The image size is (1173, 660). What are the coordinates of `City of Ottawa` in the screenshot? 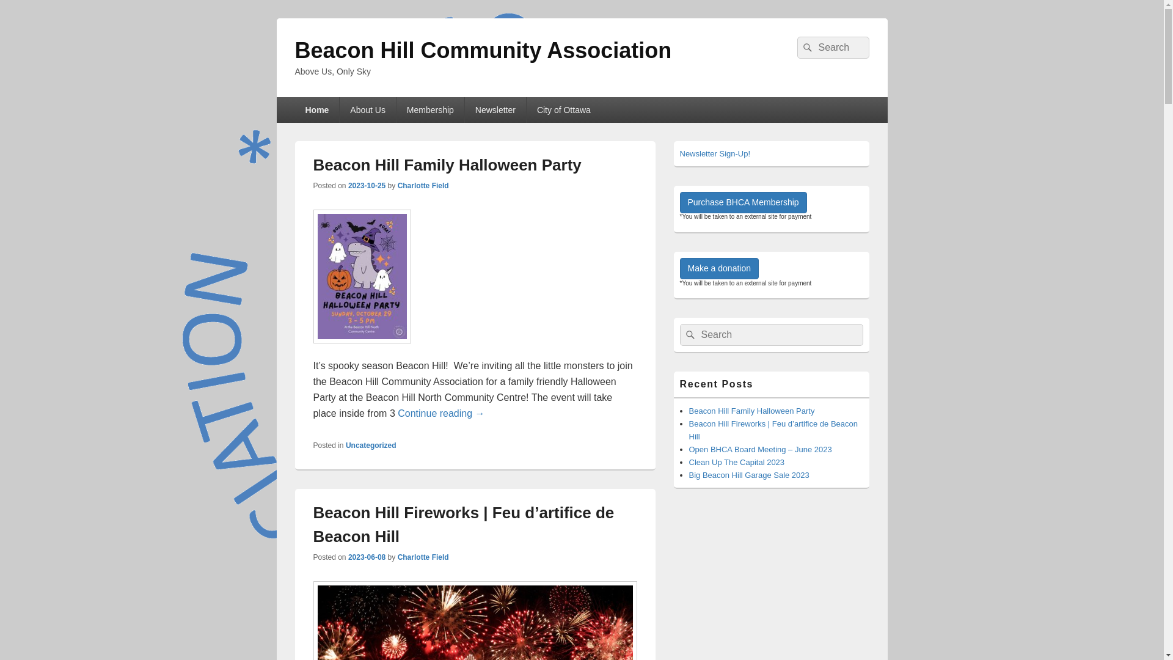 It's located at (563, 110).